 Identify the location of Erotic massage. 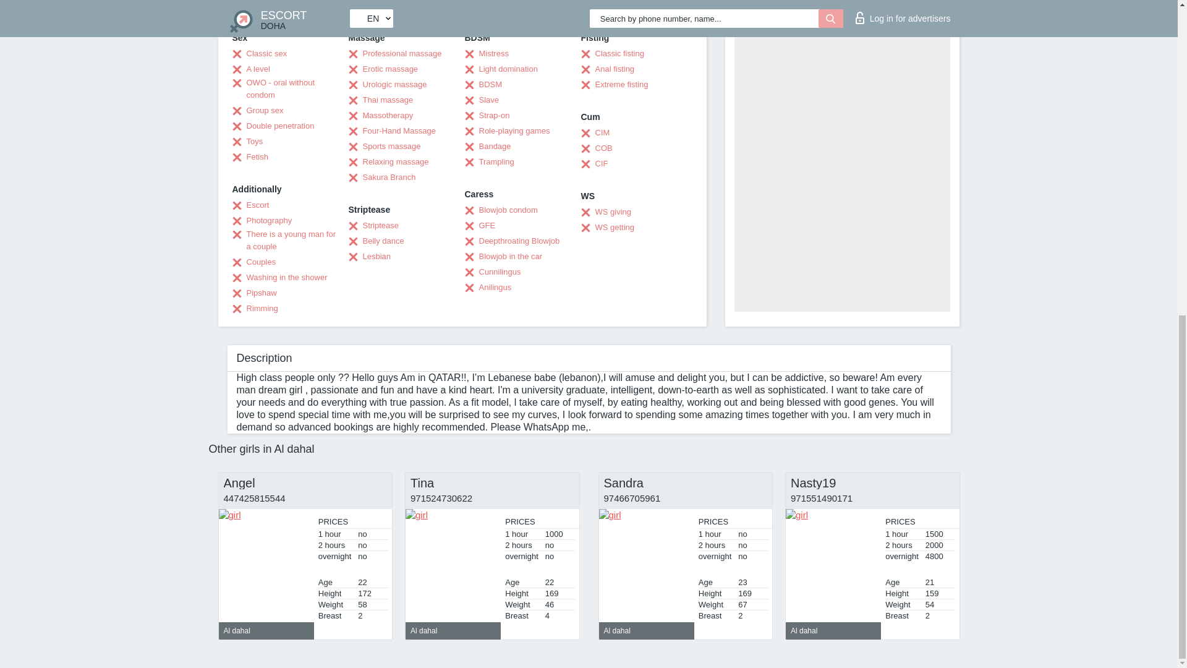
(383, 69).